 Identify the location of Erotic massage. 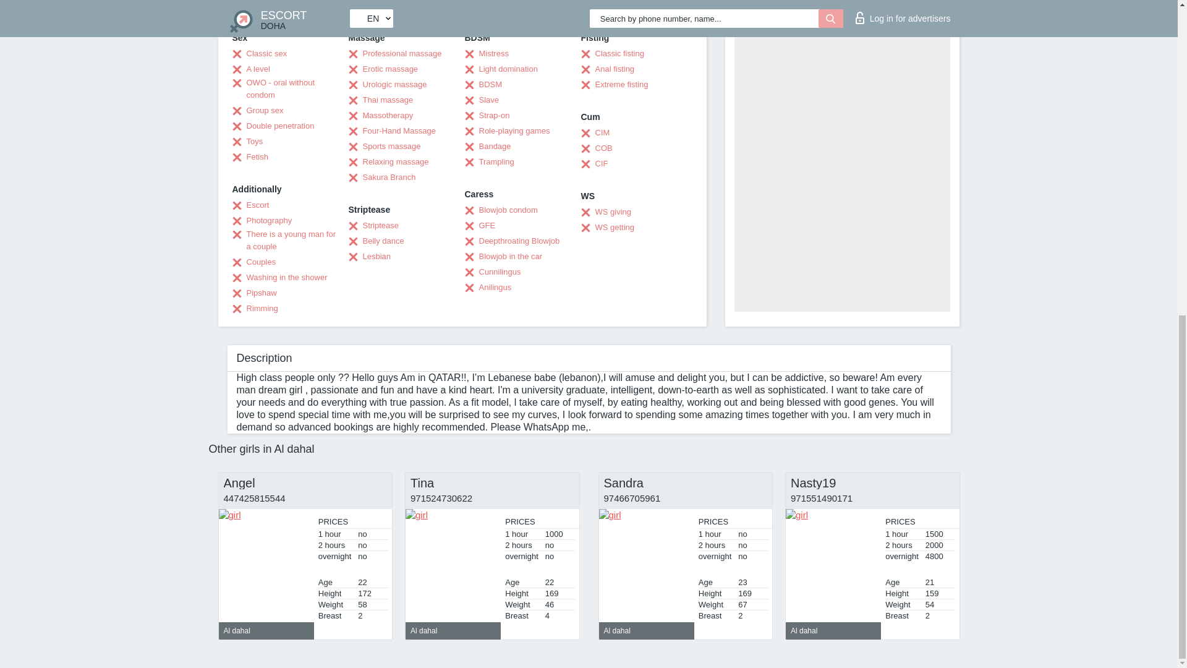
(383, 69).